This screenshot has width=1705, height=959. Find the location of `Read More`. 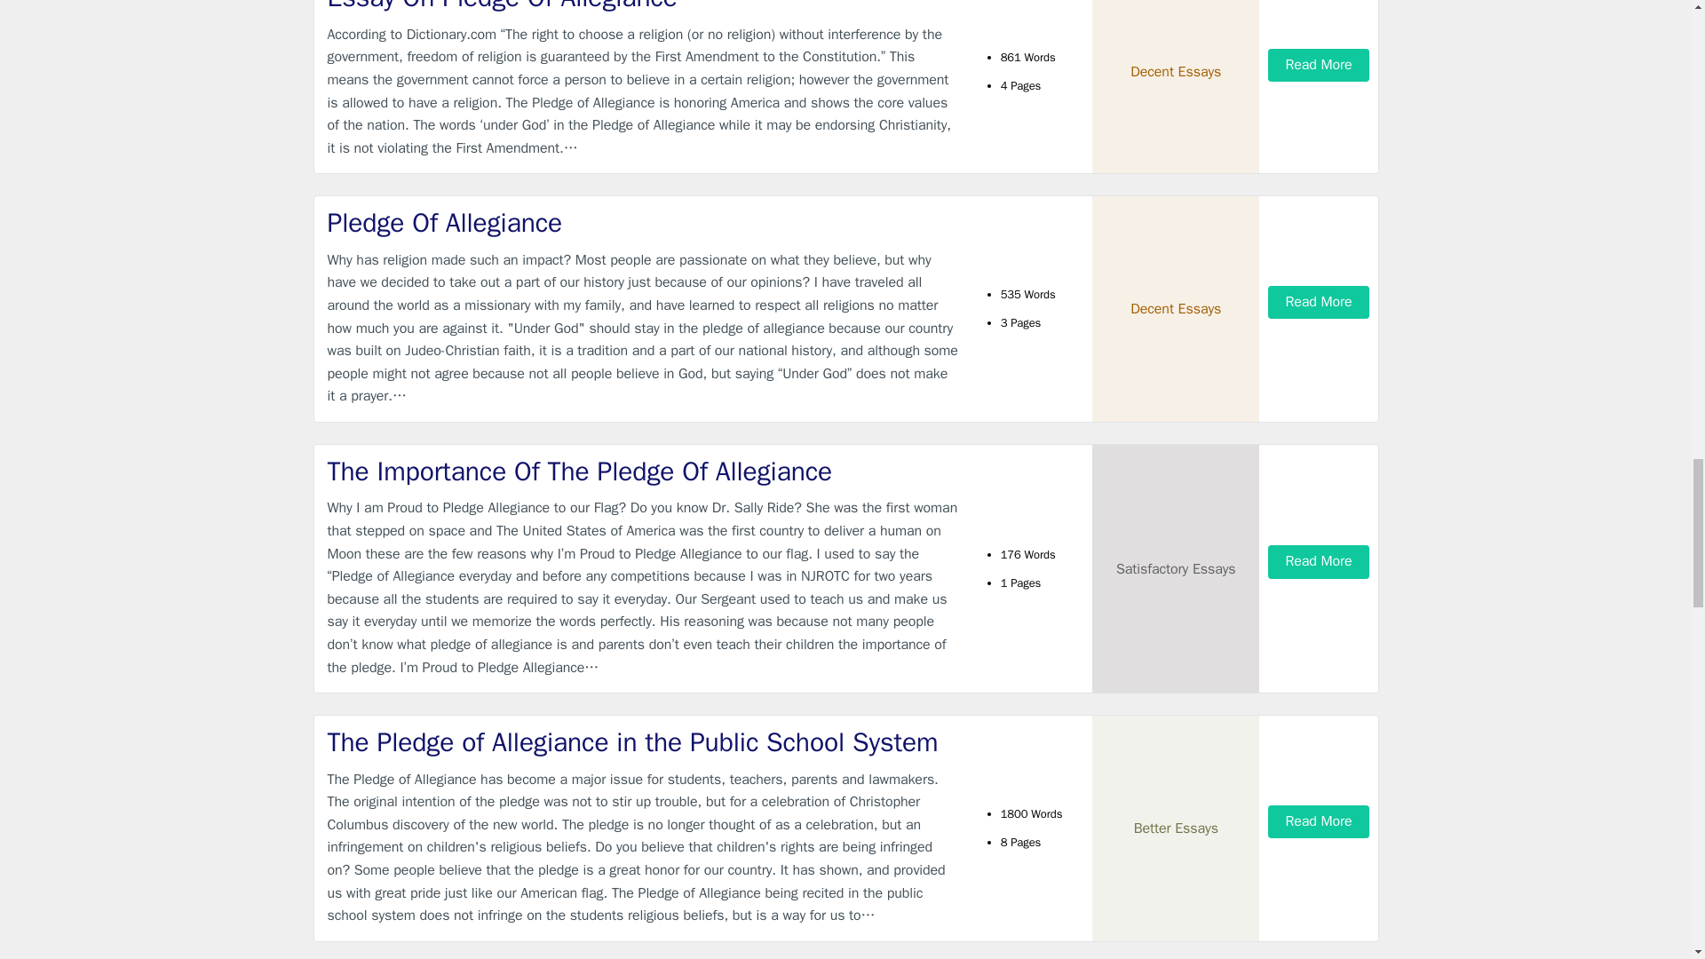

Read More is located at coordinates (1318, 65).